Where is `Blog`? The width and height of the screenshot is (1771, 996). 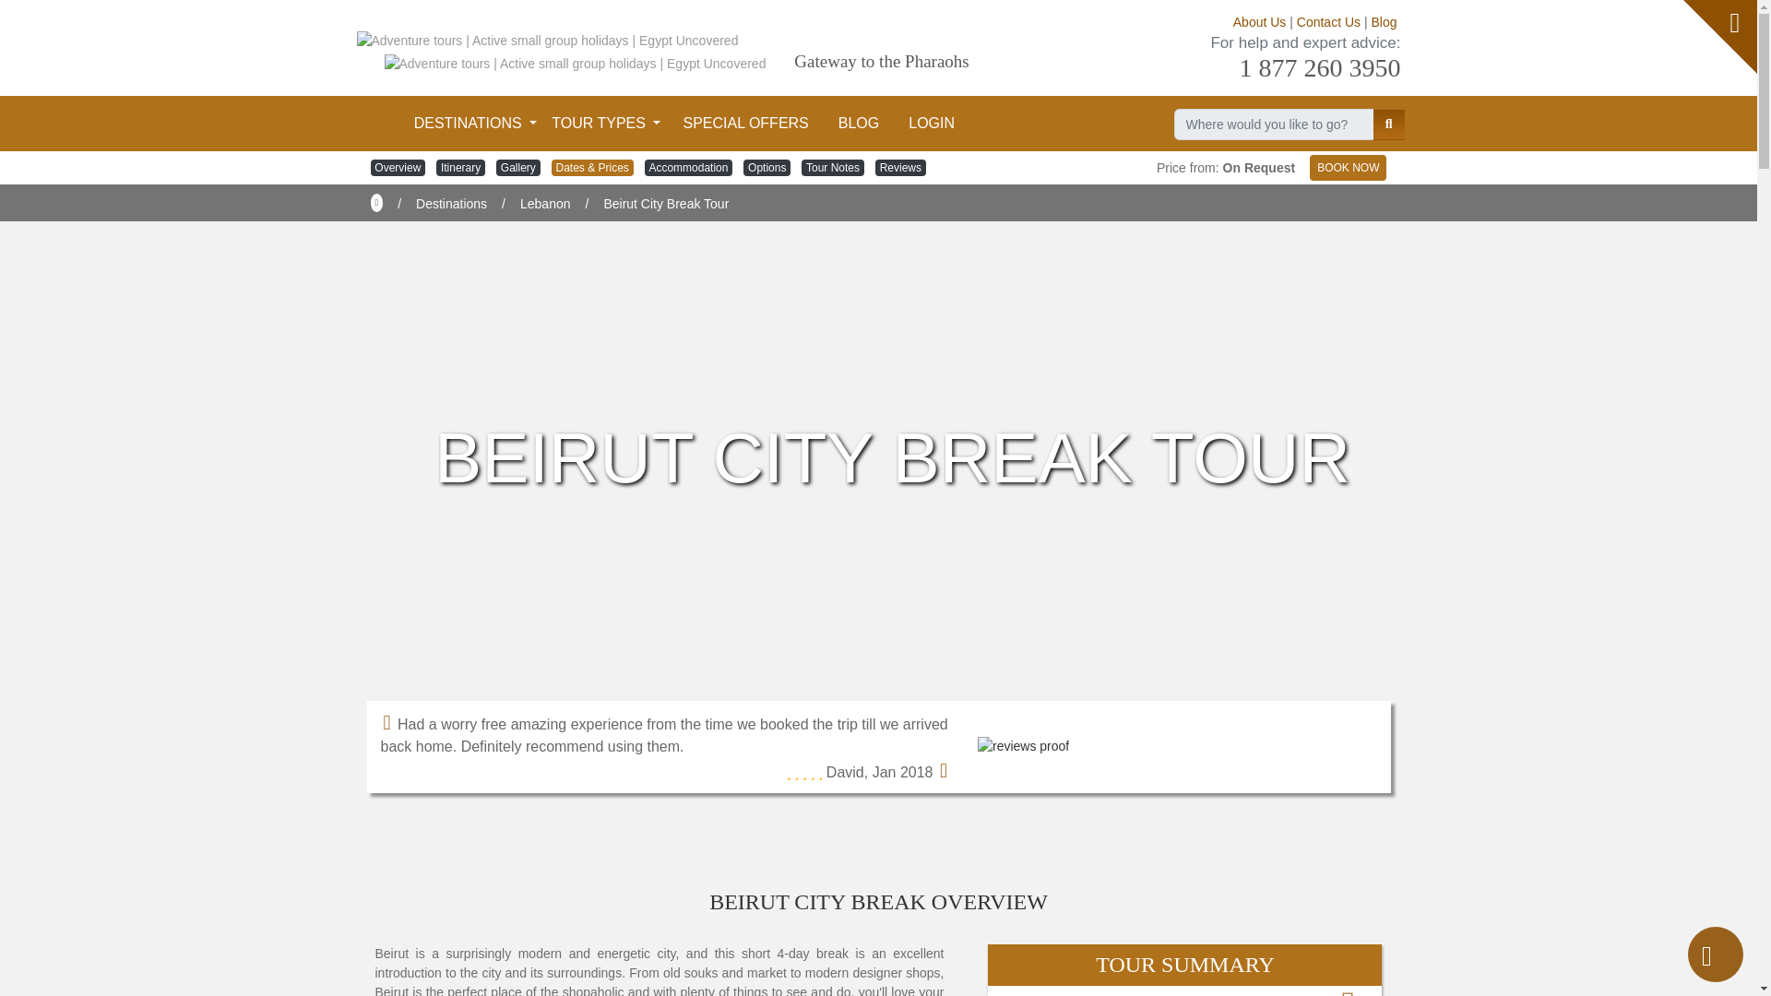
Blog is located at coordinates (1384, 22).